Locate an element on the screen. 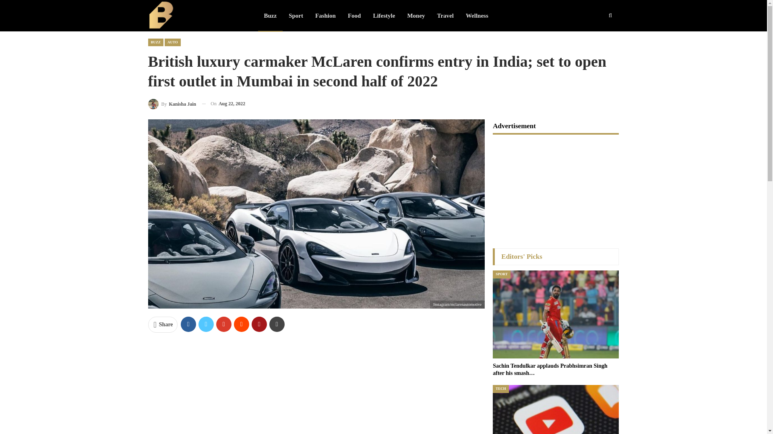 The image size is (773, 434). Advertisement is located at coordinates (316, 387).